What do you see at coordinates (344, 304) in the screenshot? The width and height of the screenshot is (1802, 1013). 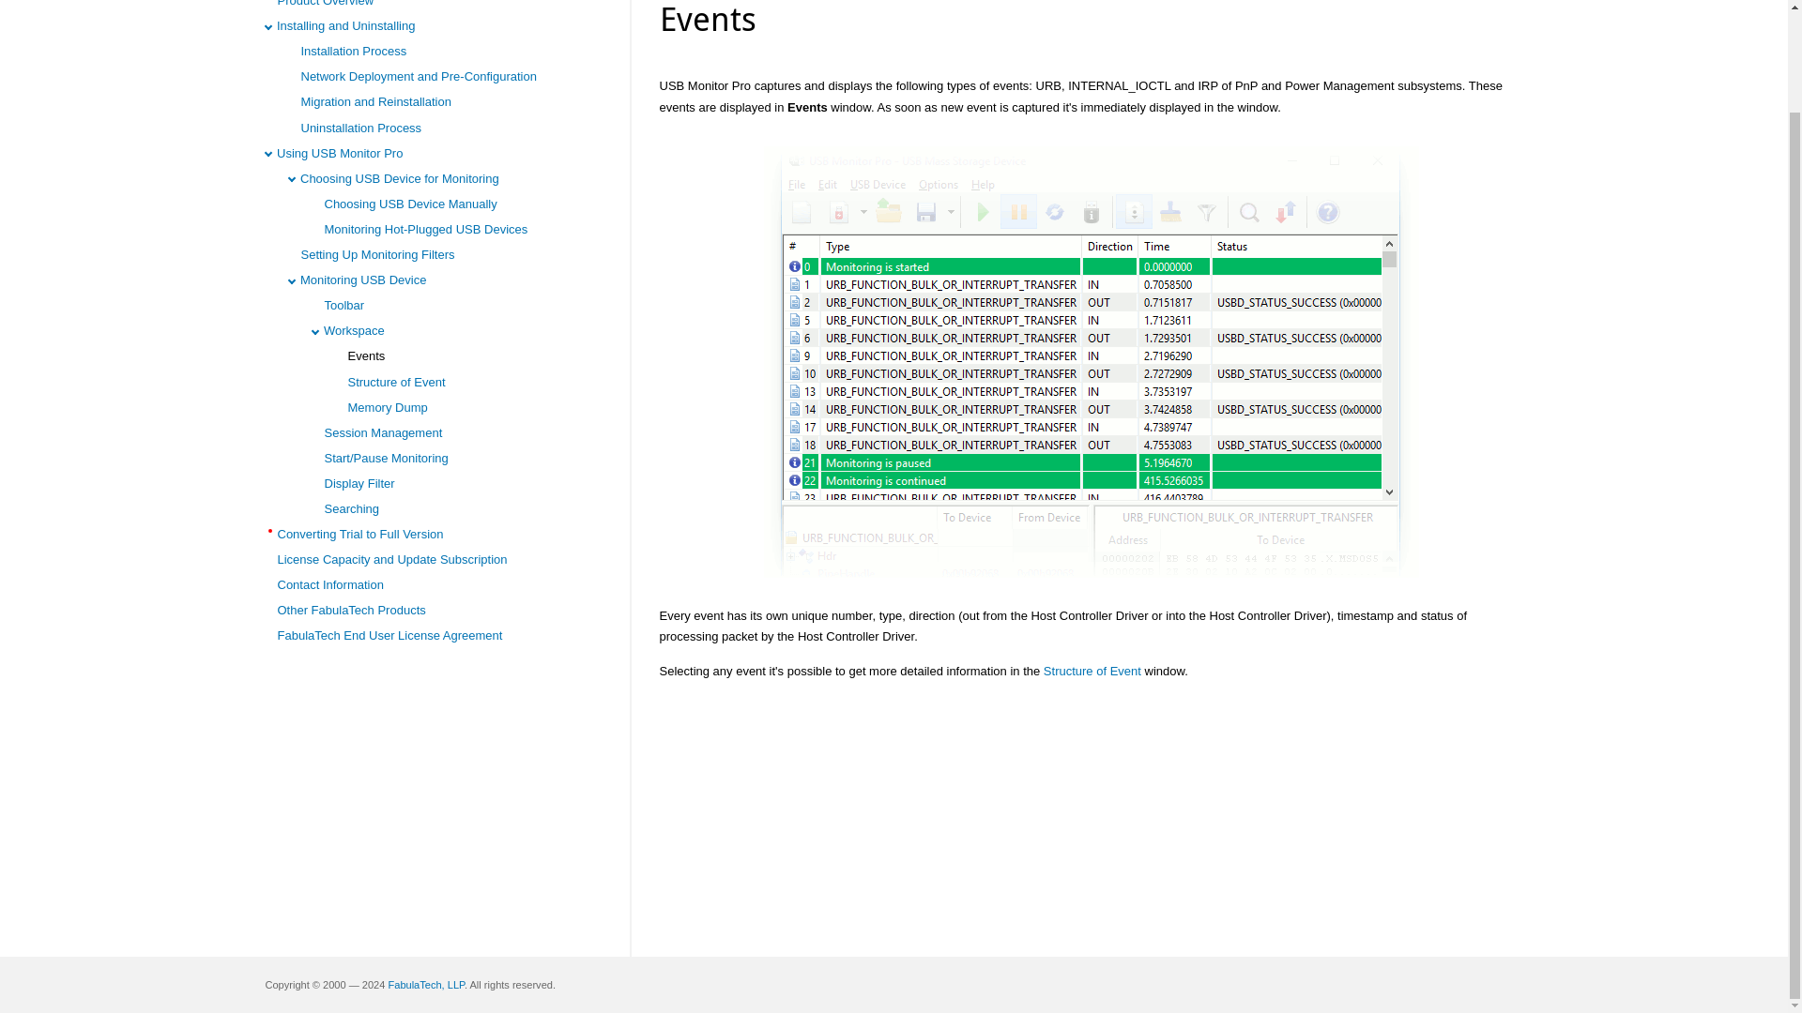 I see `Toolbar` at bounding box center [344, 304].